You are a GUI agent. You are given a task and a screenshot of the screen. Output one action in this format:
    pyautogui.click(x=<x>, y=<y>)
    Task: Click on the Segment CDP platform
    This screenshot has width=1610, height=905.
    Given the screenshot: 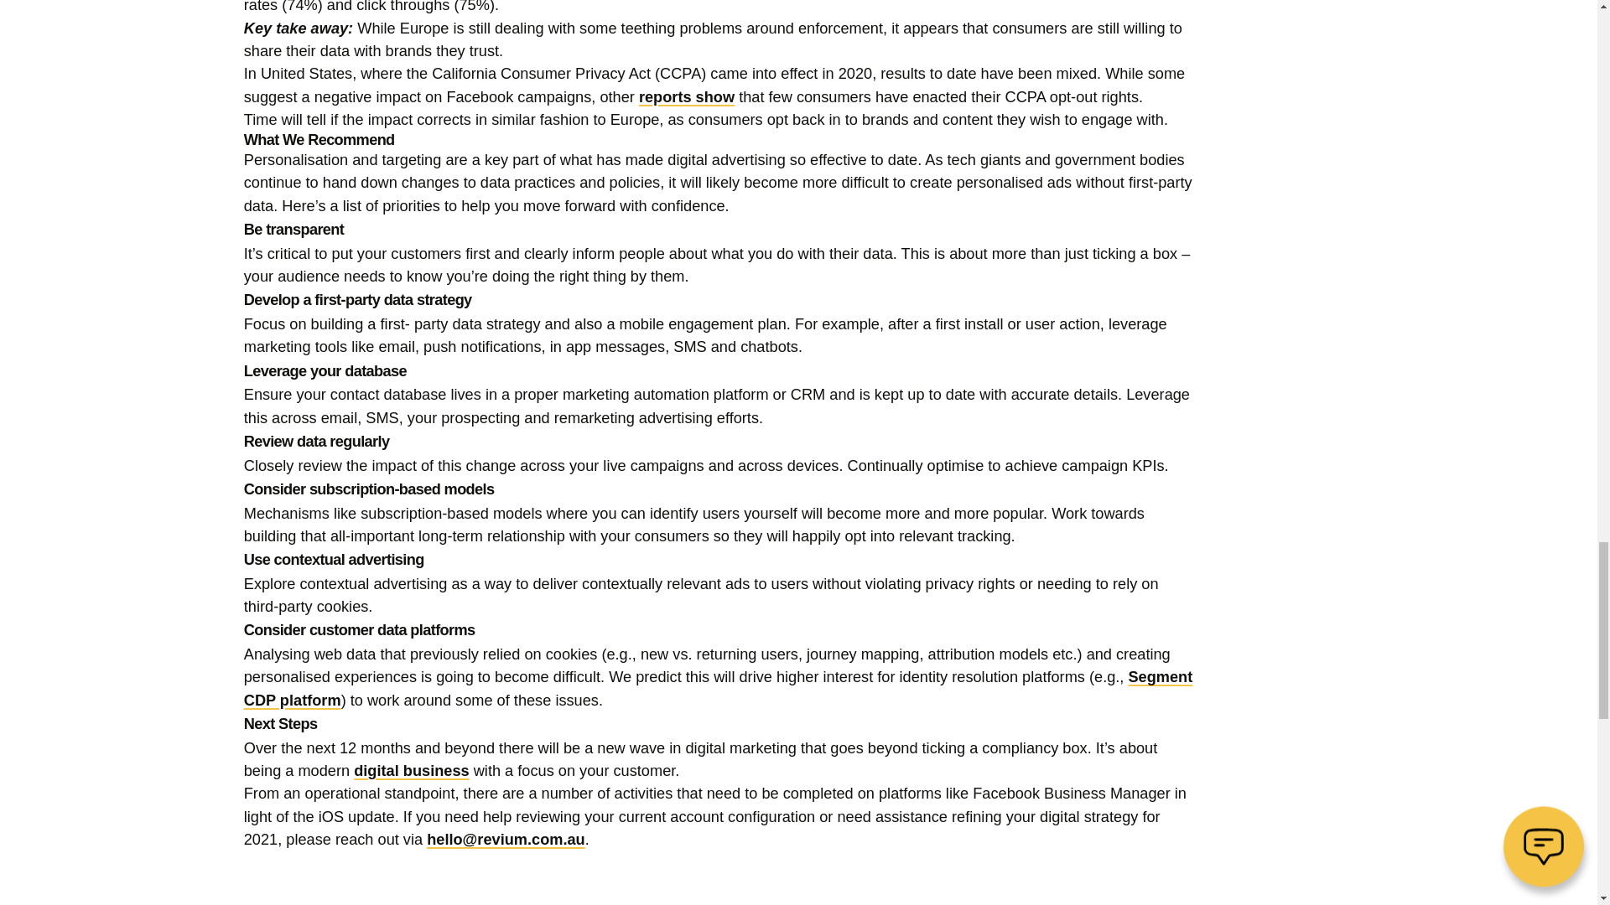 What is the action you would take?
    pyautogui.click(x=718, y=688)
    